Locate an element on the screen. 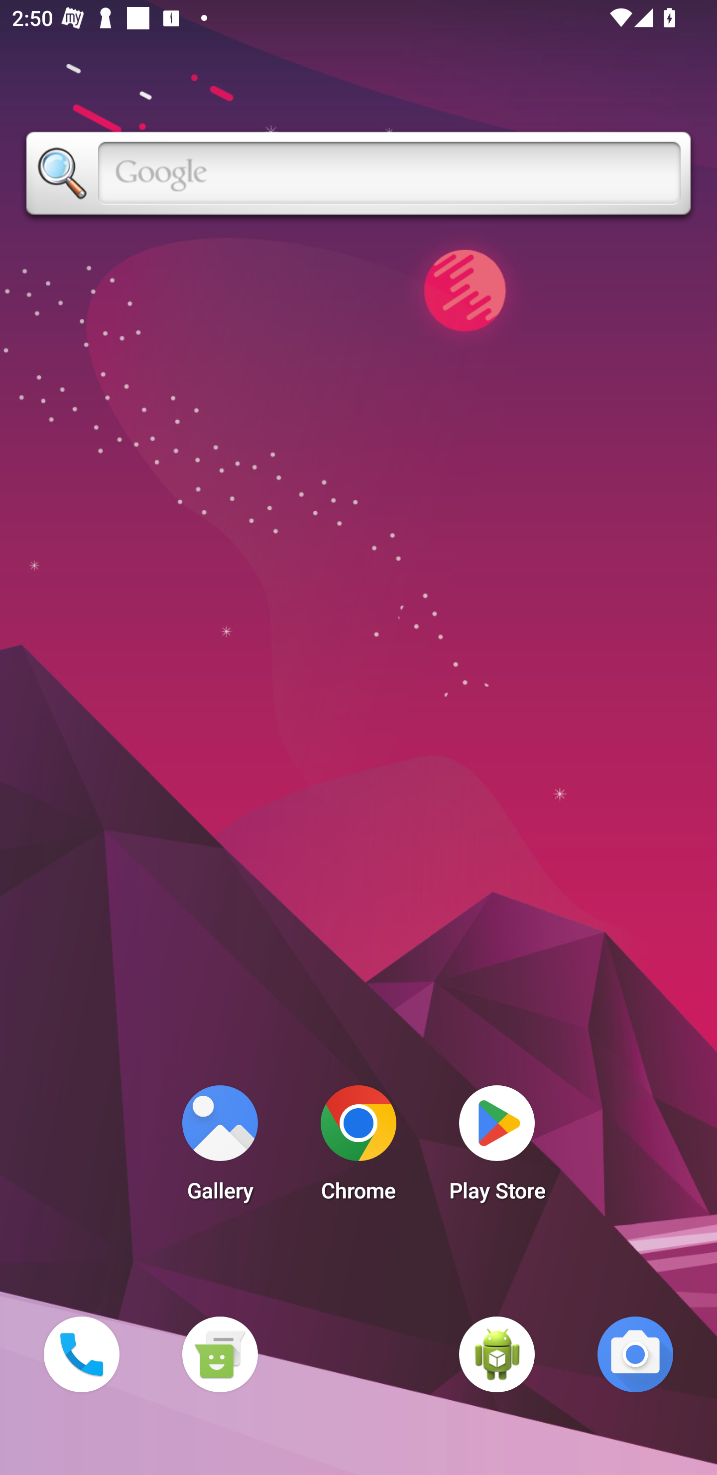 The width and height of the screenshot is (717, 1475). Phone is located at coordinates (81, 1354).